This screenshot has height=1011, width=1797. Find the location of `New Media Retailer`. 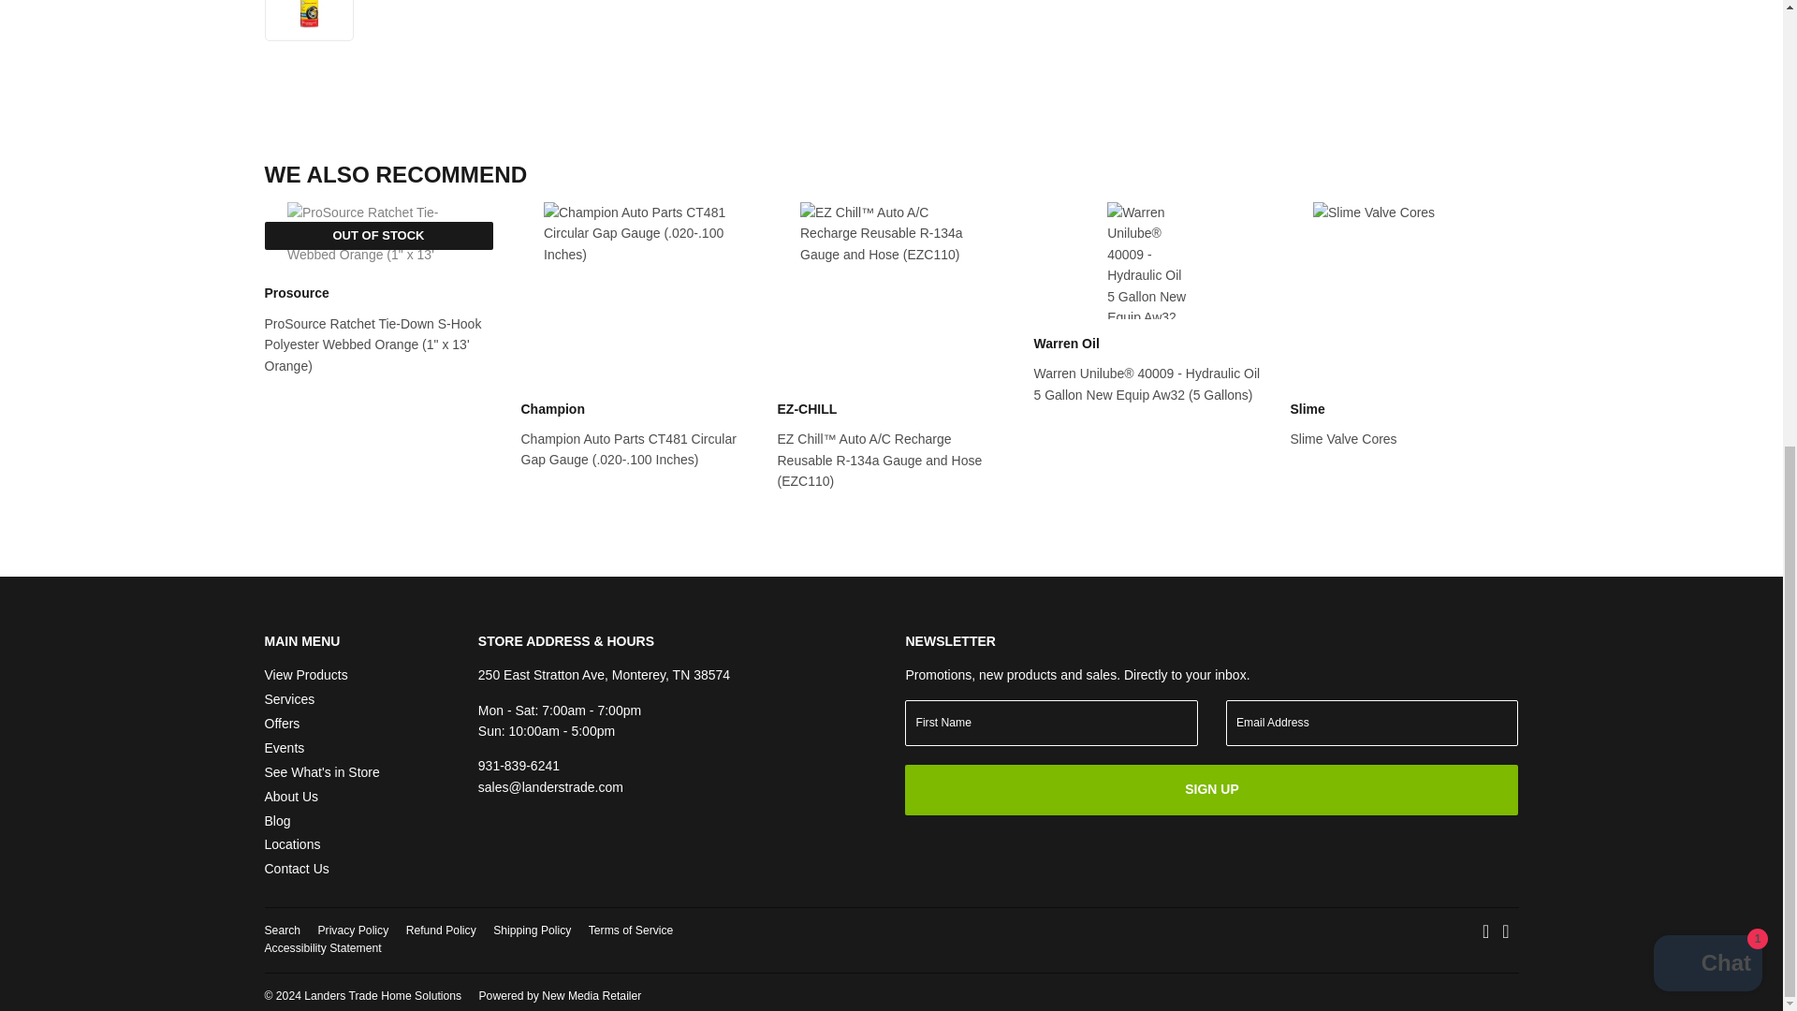

New Media Retailer is located at coordinates (560, 996).